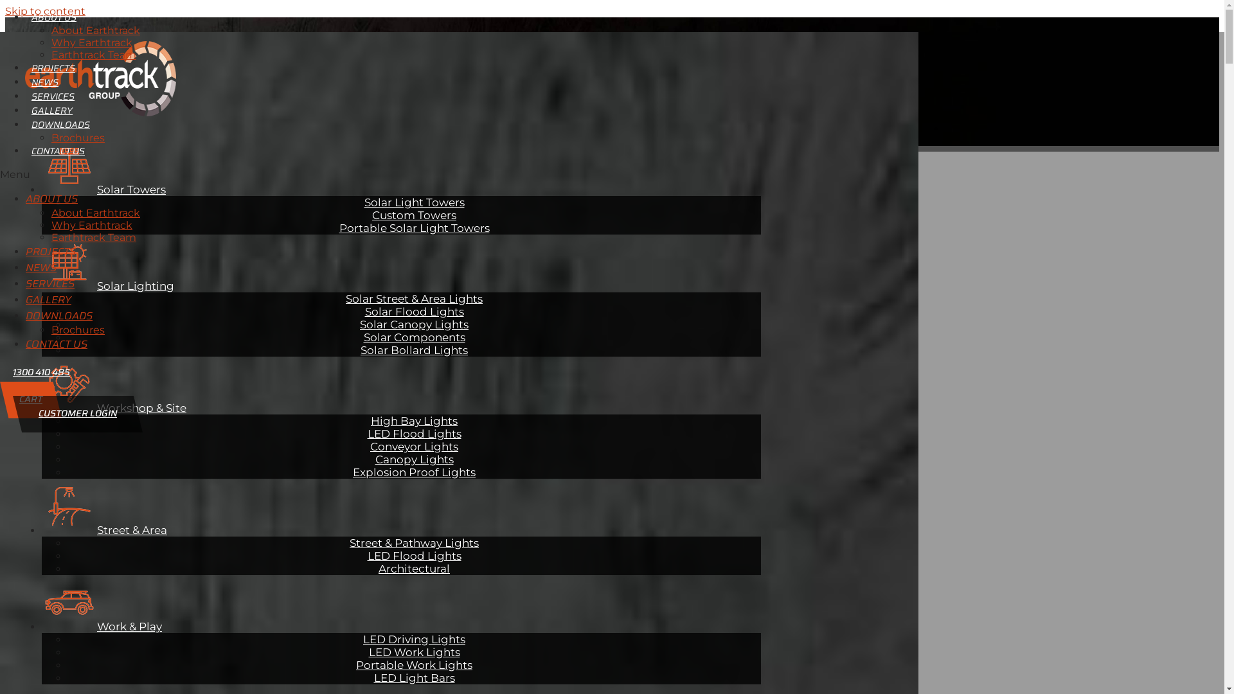 The height and width of the screenshot is (694, 1234). I want to click on Custom Towers, so click(414, 215).